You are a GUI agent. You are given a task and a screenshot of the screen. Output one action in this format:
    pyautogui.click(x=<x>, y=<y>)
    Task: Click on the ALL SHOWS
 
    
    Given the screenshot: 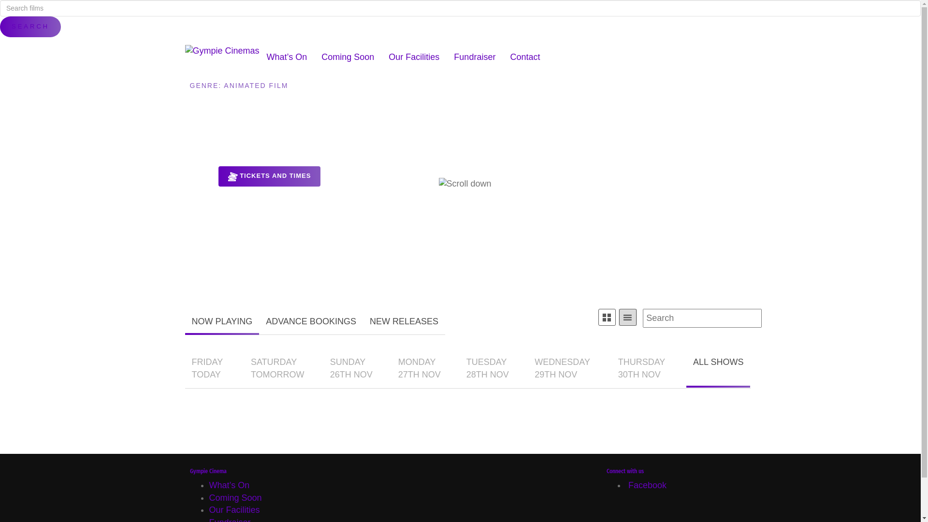 What is the action you would take?
    pyautogui.click(x=718, y=368)
    